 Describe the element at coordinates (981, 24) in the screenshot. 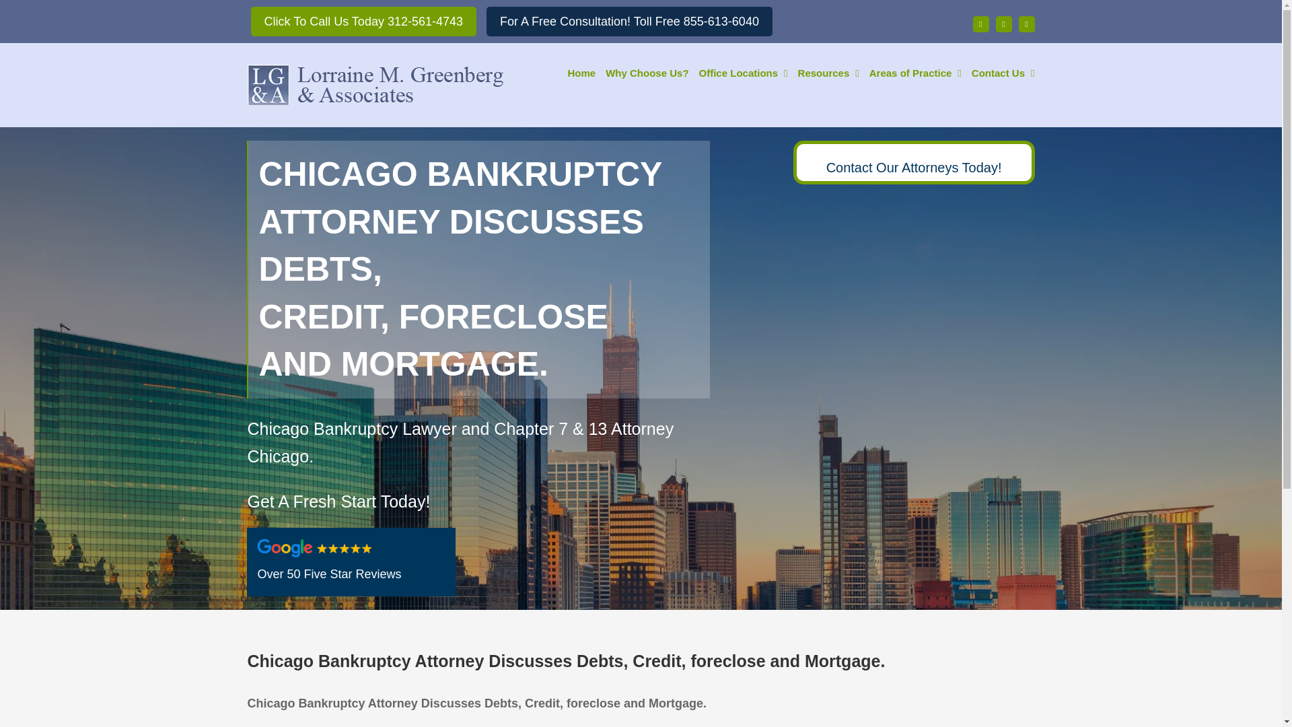

I see `Facebook` at that location.